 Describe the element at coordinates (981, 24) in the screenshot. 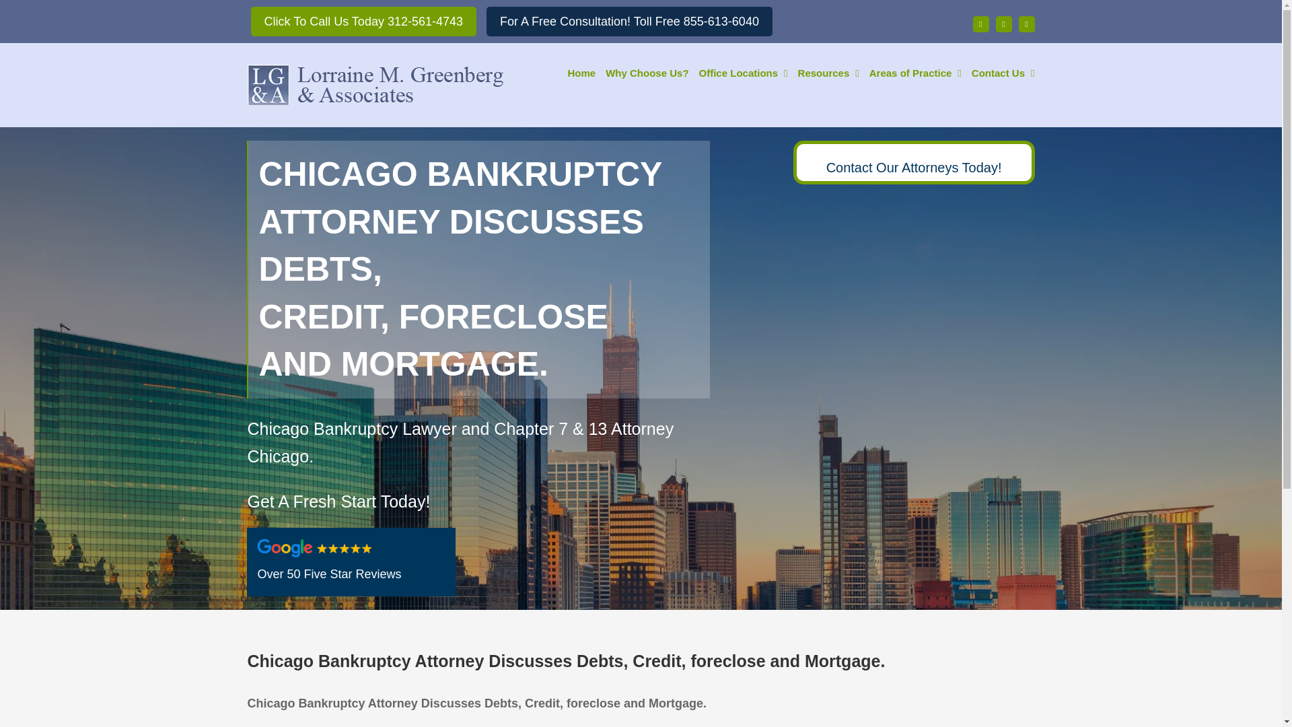

I see `Facebook` at that location.